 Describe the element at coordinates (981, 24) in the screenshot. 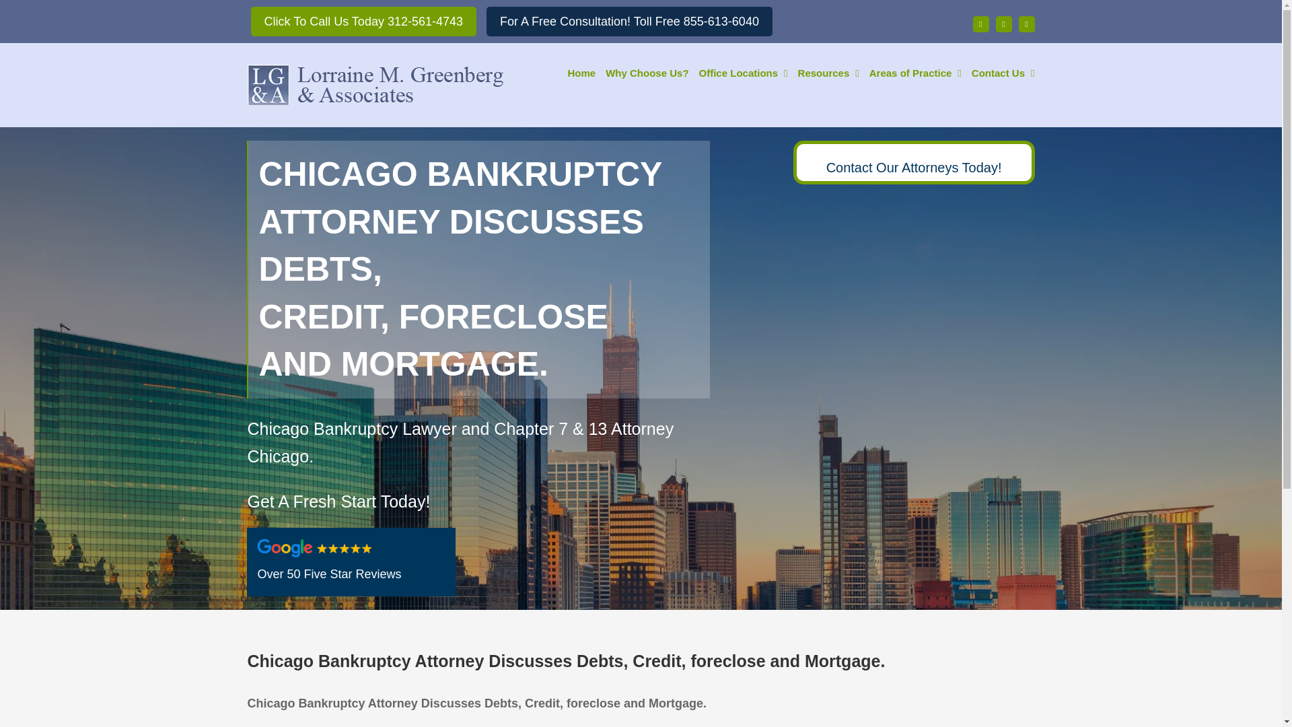

I see `Facebook` at that location.